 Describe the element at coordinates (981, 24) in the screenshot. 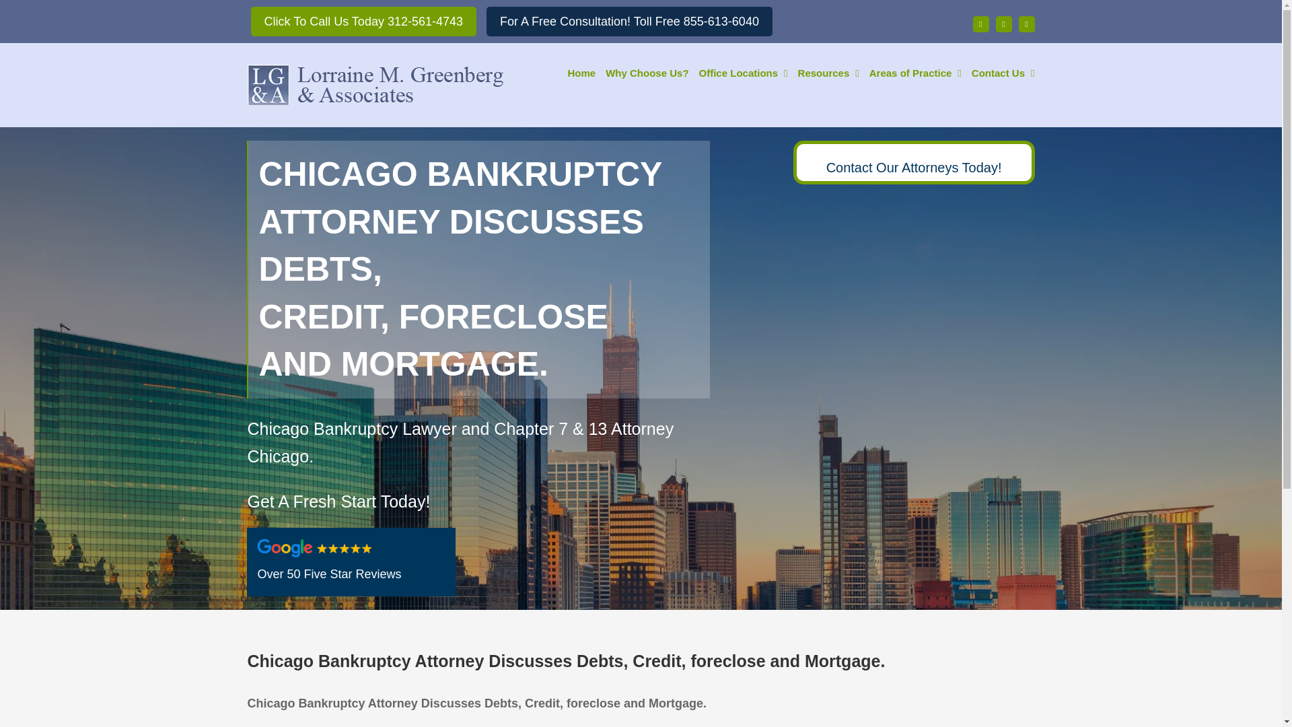

I see `Facebook` at that location.